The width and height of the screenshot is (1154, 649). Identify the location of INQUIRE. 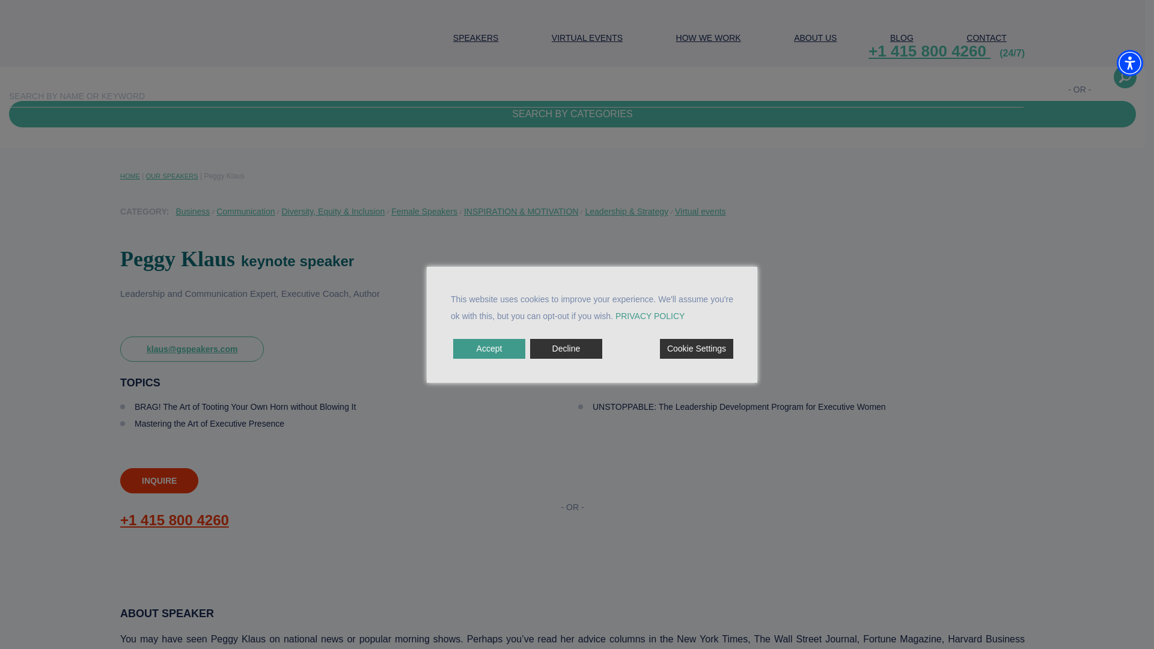
(159, 480).